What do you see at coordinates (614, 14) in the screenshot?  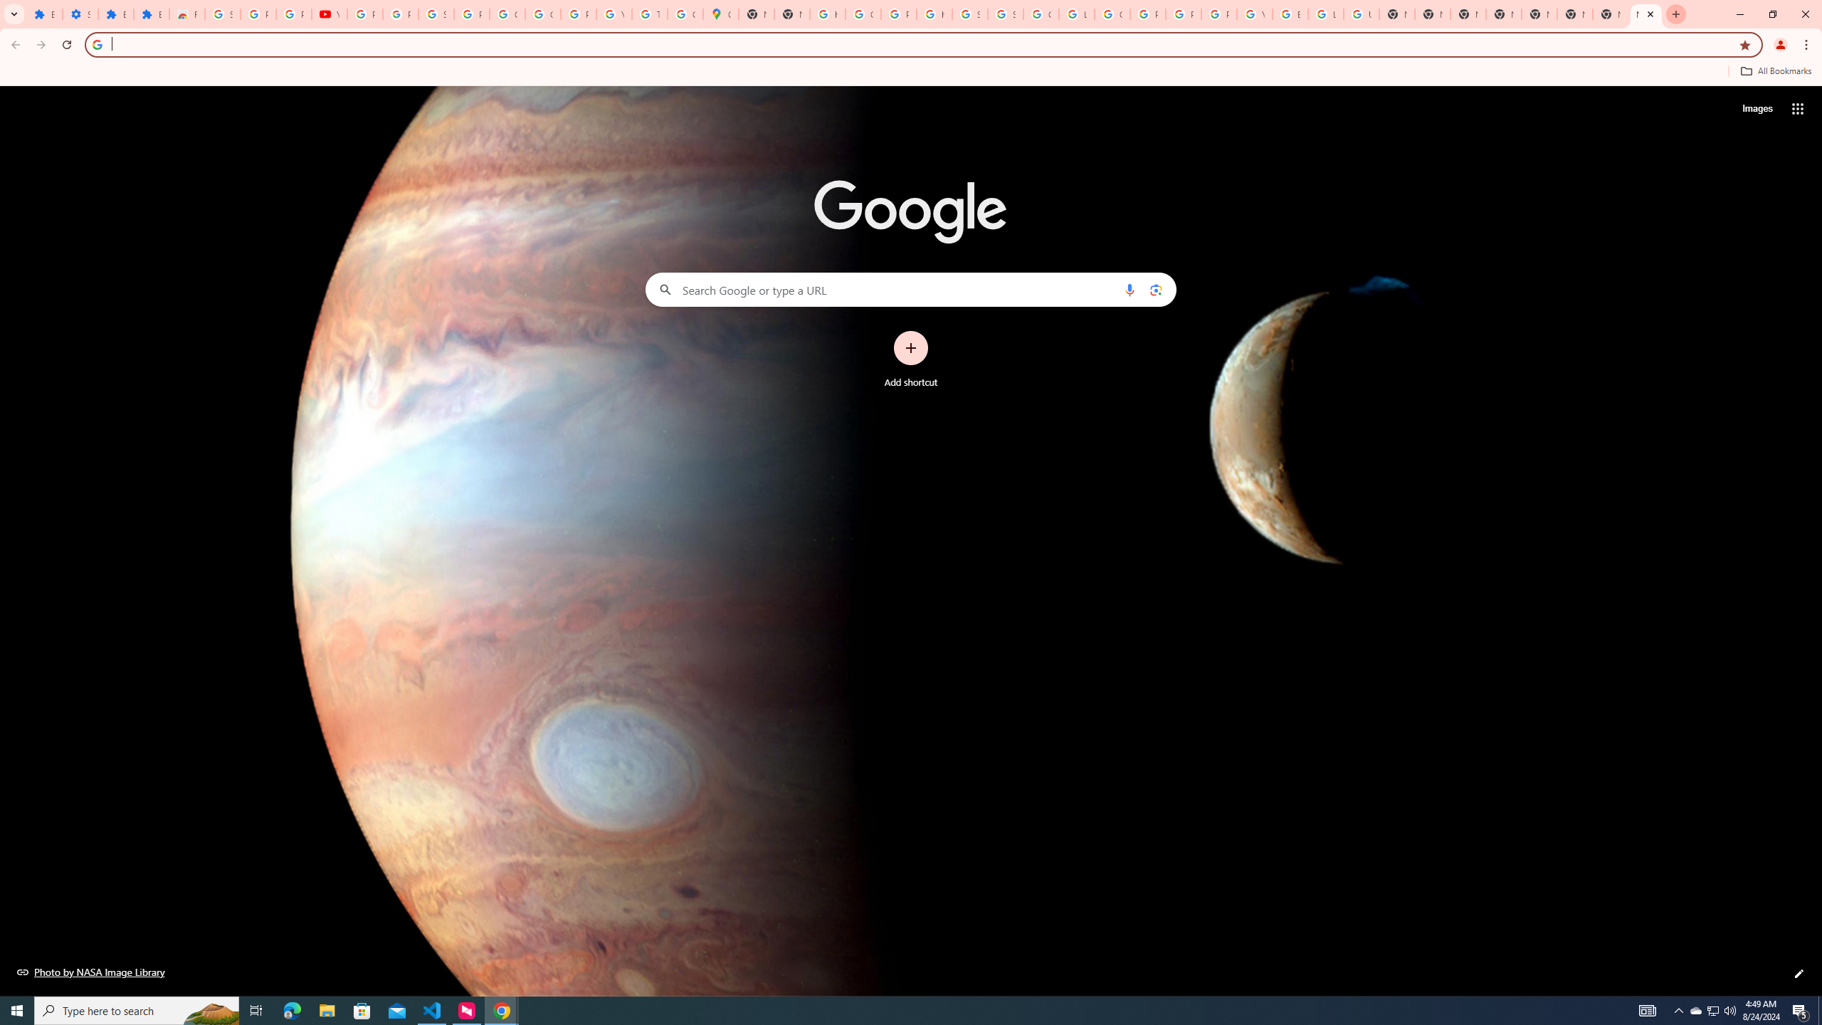 I see `YouTube` at bounding box center [614, 14].